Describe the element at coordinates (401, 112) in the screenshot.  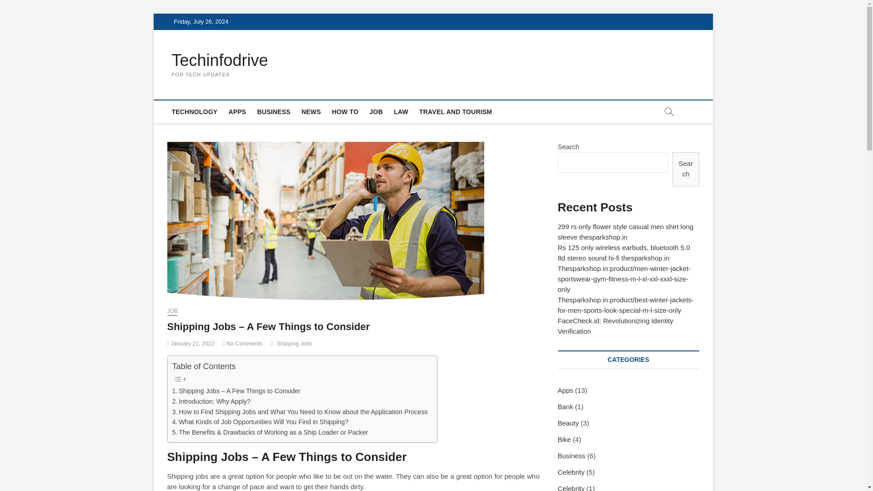
I see `LAW` at that location.